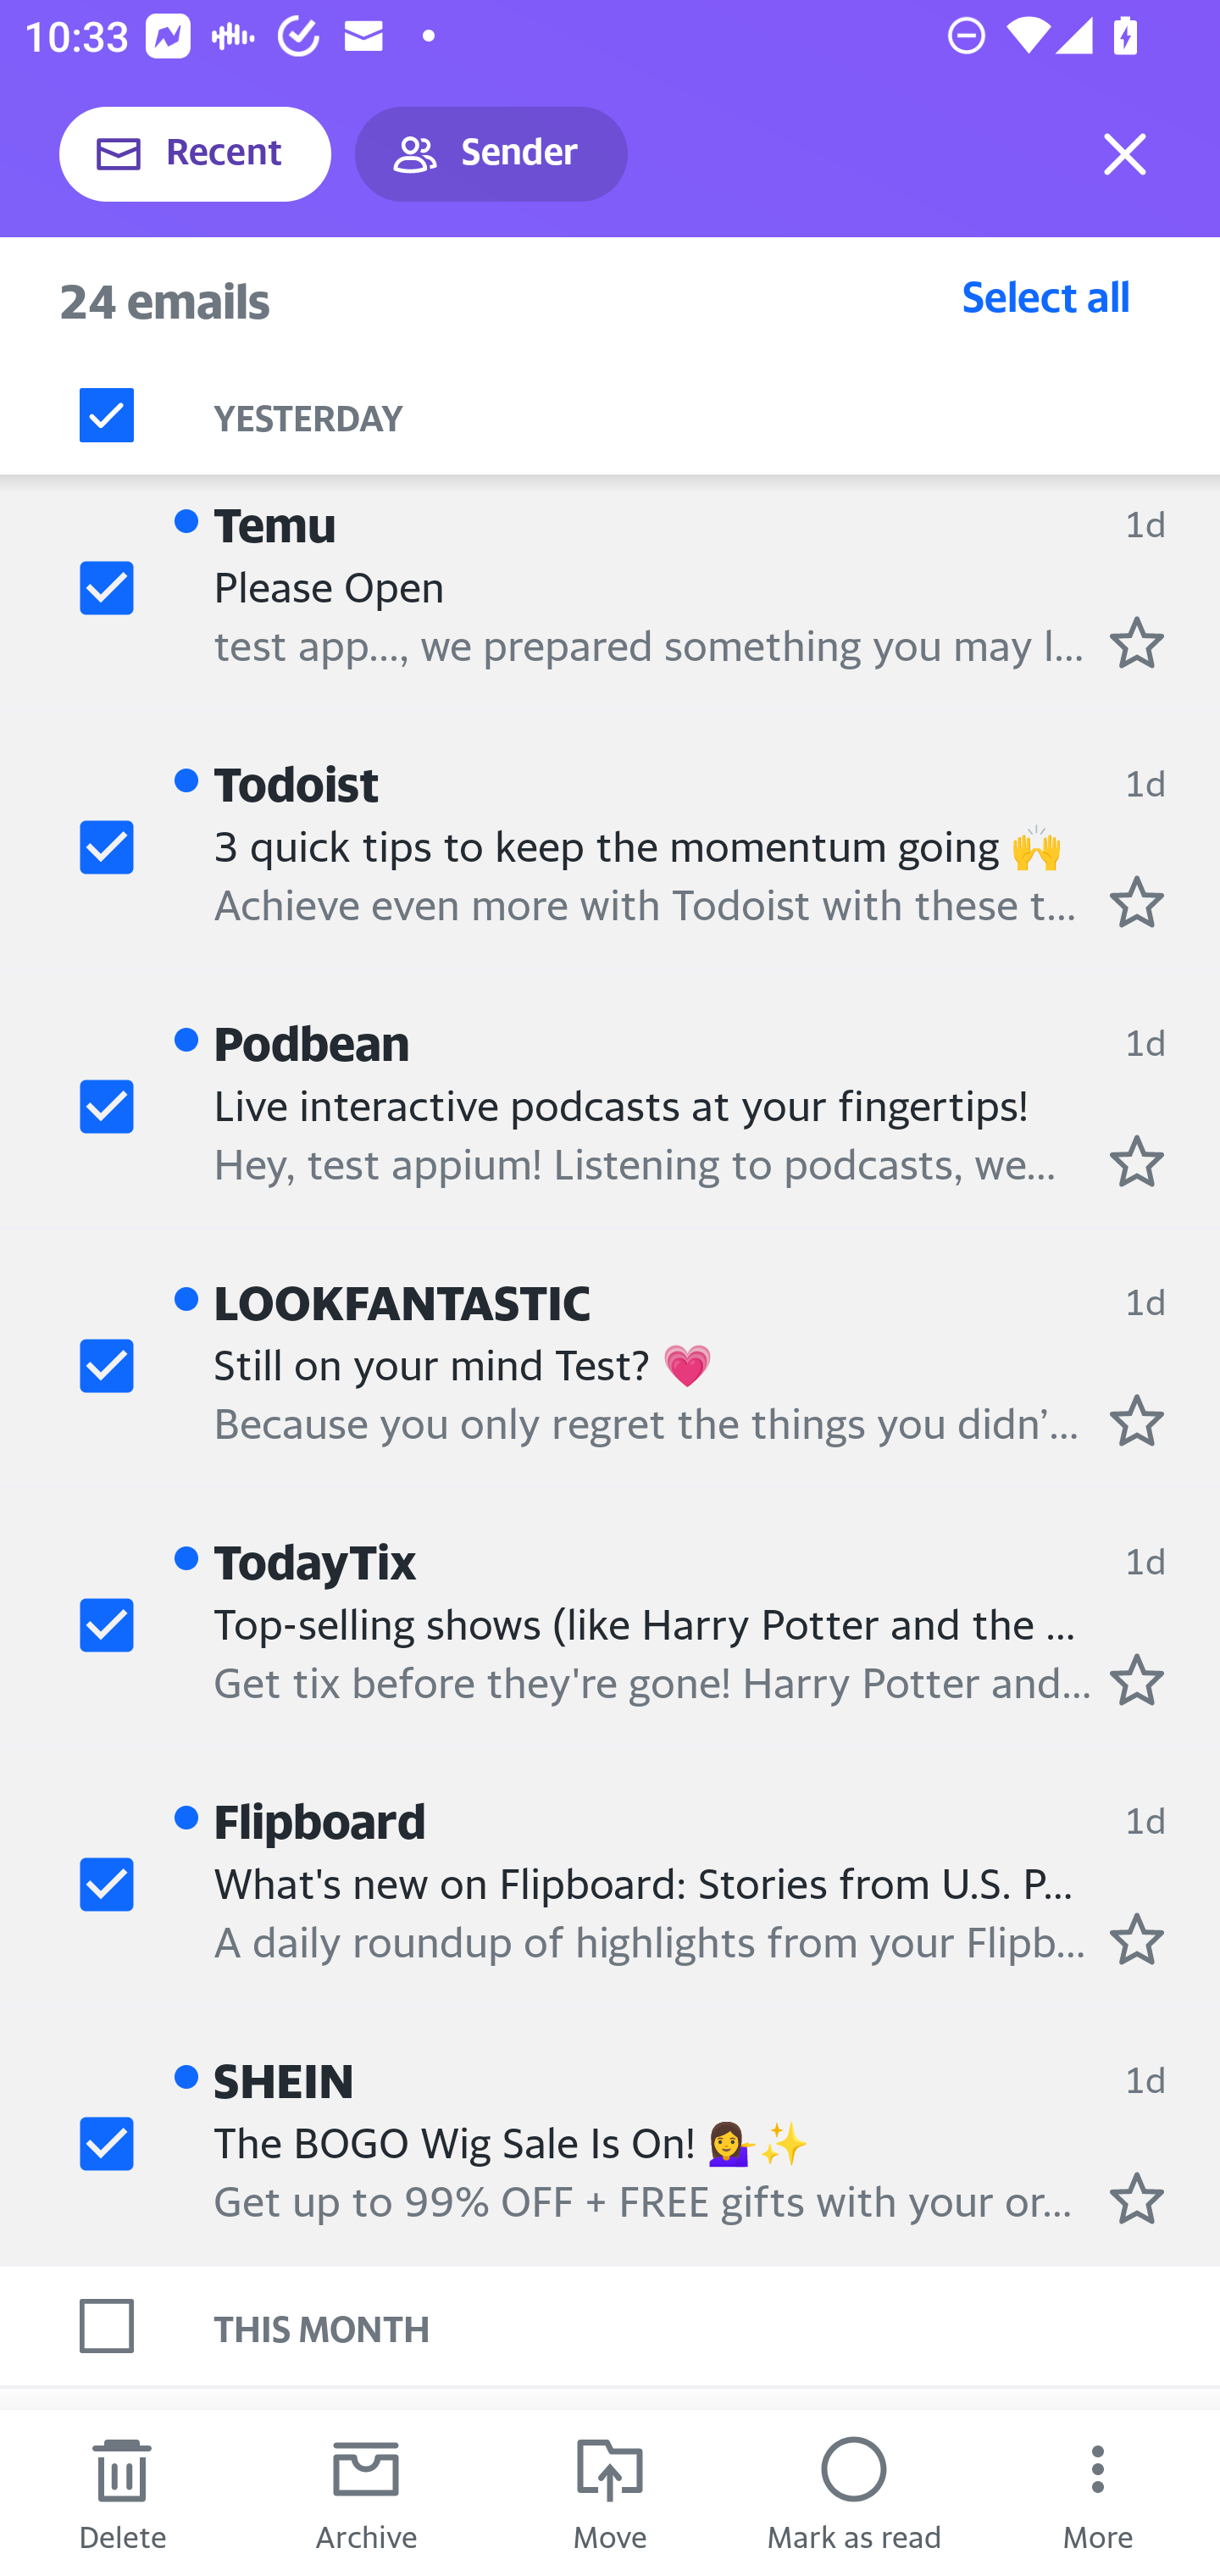 This screenshot has width=1220, height=2576. Describe the element at coordinates (1137, 1938) in the screenshot. I see `Mark as starred.` at that location.